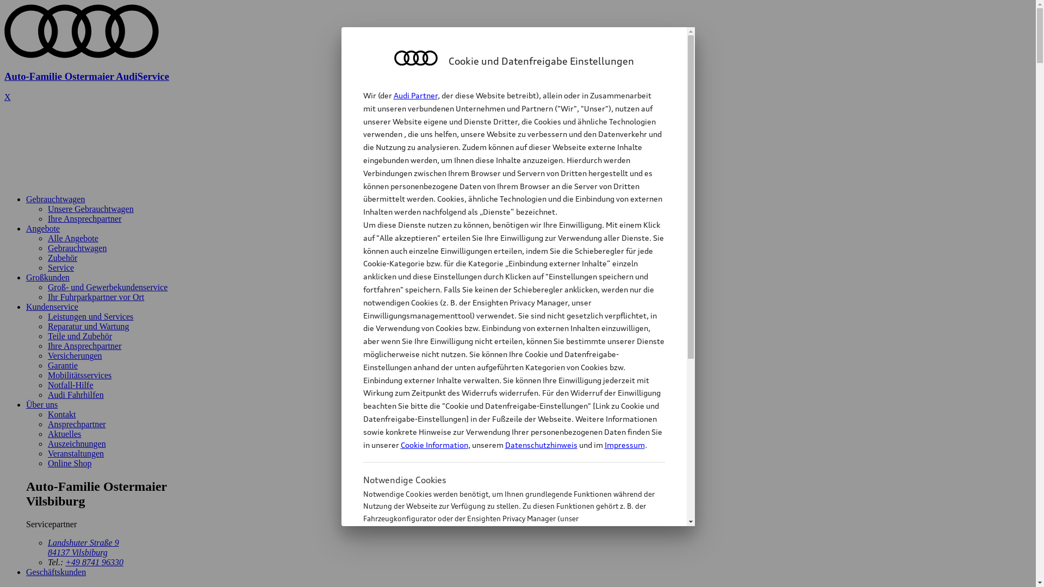 Image resolution: width=1044 pixels, height=587 pixels. What do you see at coordinates (77, 444) in the screenshot?
I see `Auszeichnungen` at bounding box center [77, 444].